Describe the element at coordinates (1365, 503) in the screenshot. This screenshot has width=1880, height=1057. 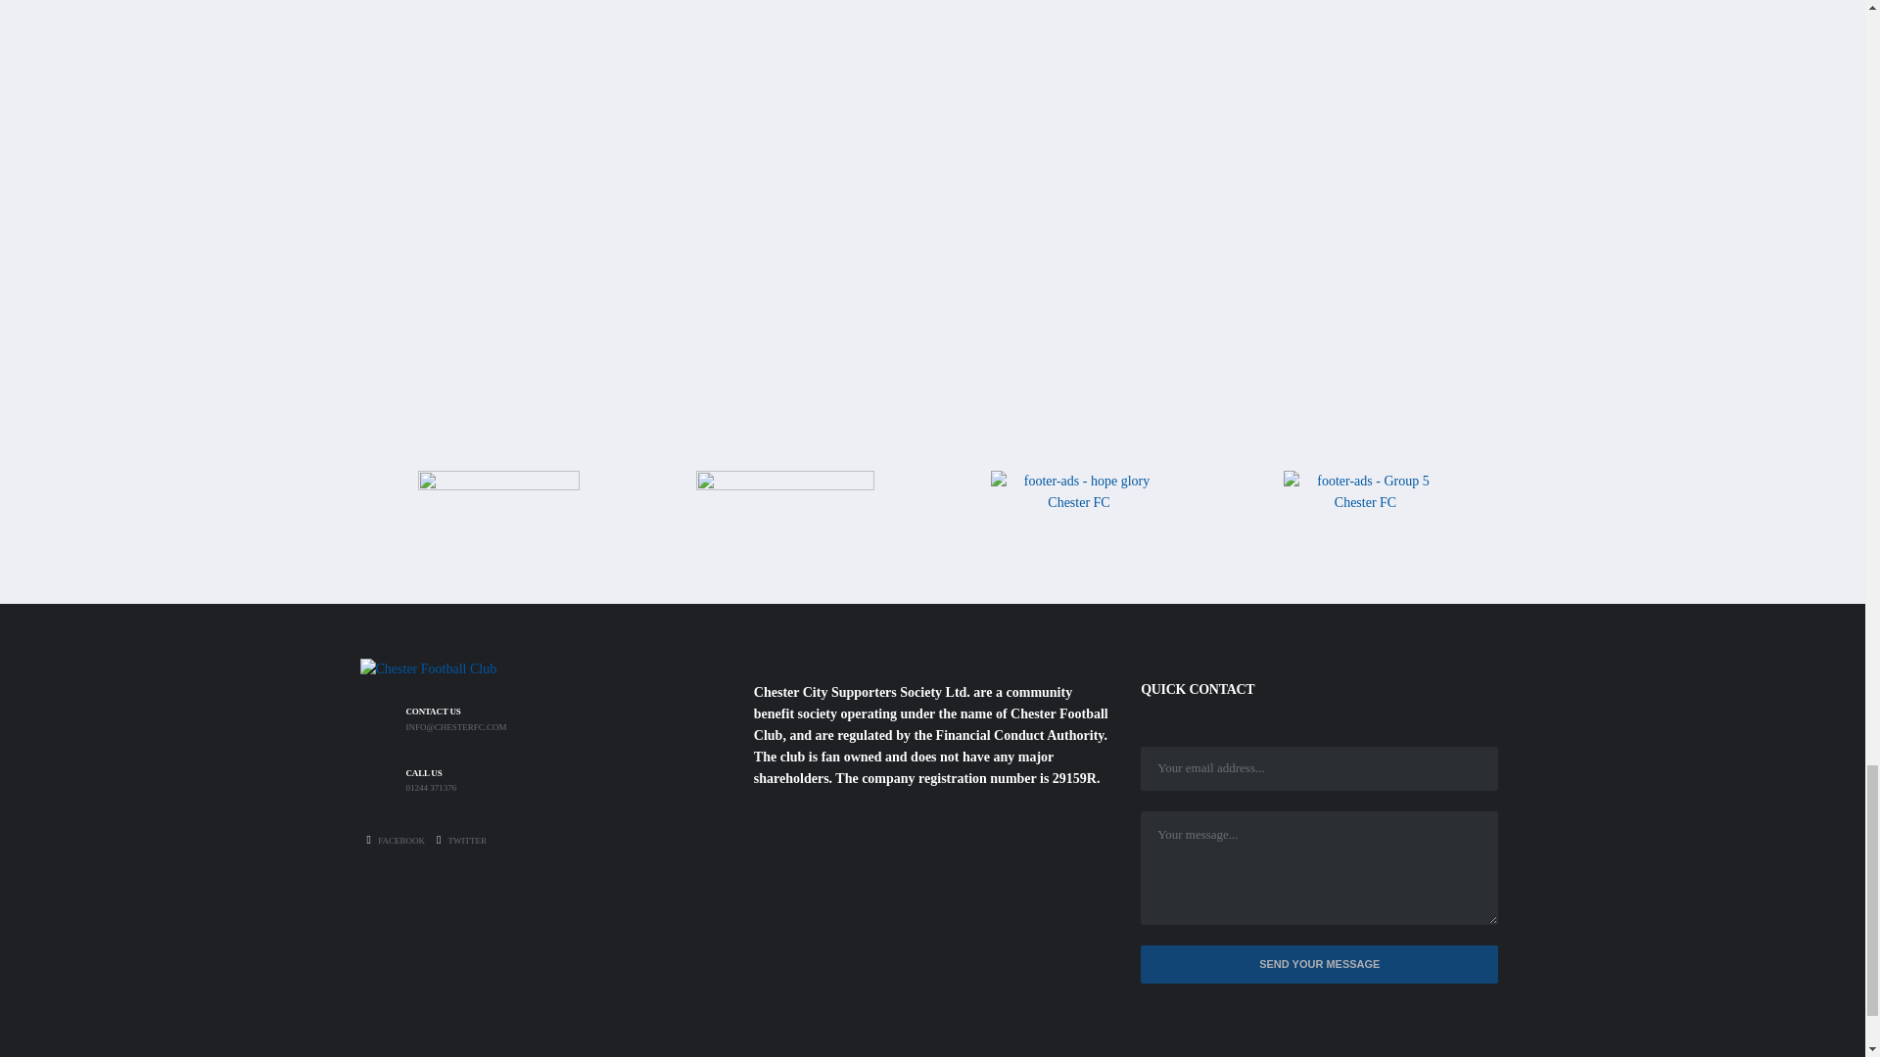
I see `Group 5 photo` at that location.